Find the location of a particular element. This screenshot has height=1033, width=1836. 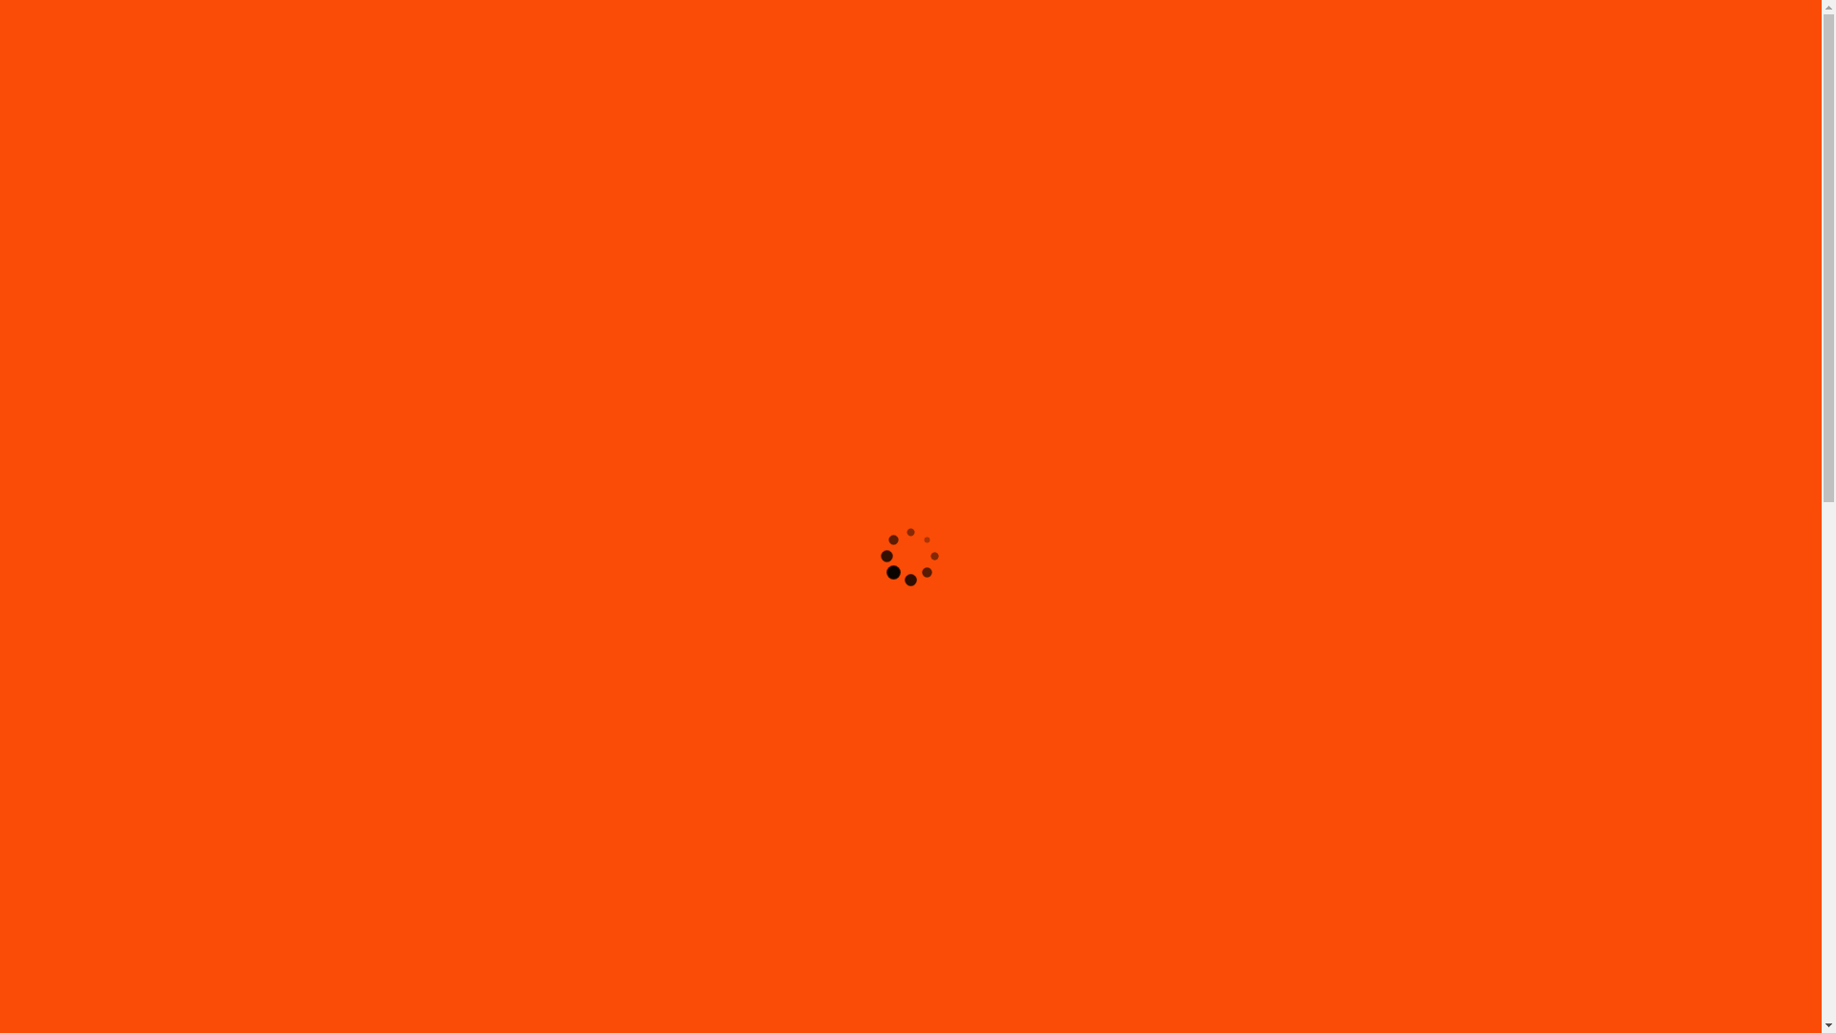

Add to cart is located at coordinates (310, 978).